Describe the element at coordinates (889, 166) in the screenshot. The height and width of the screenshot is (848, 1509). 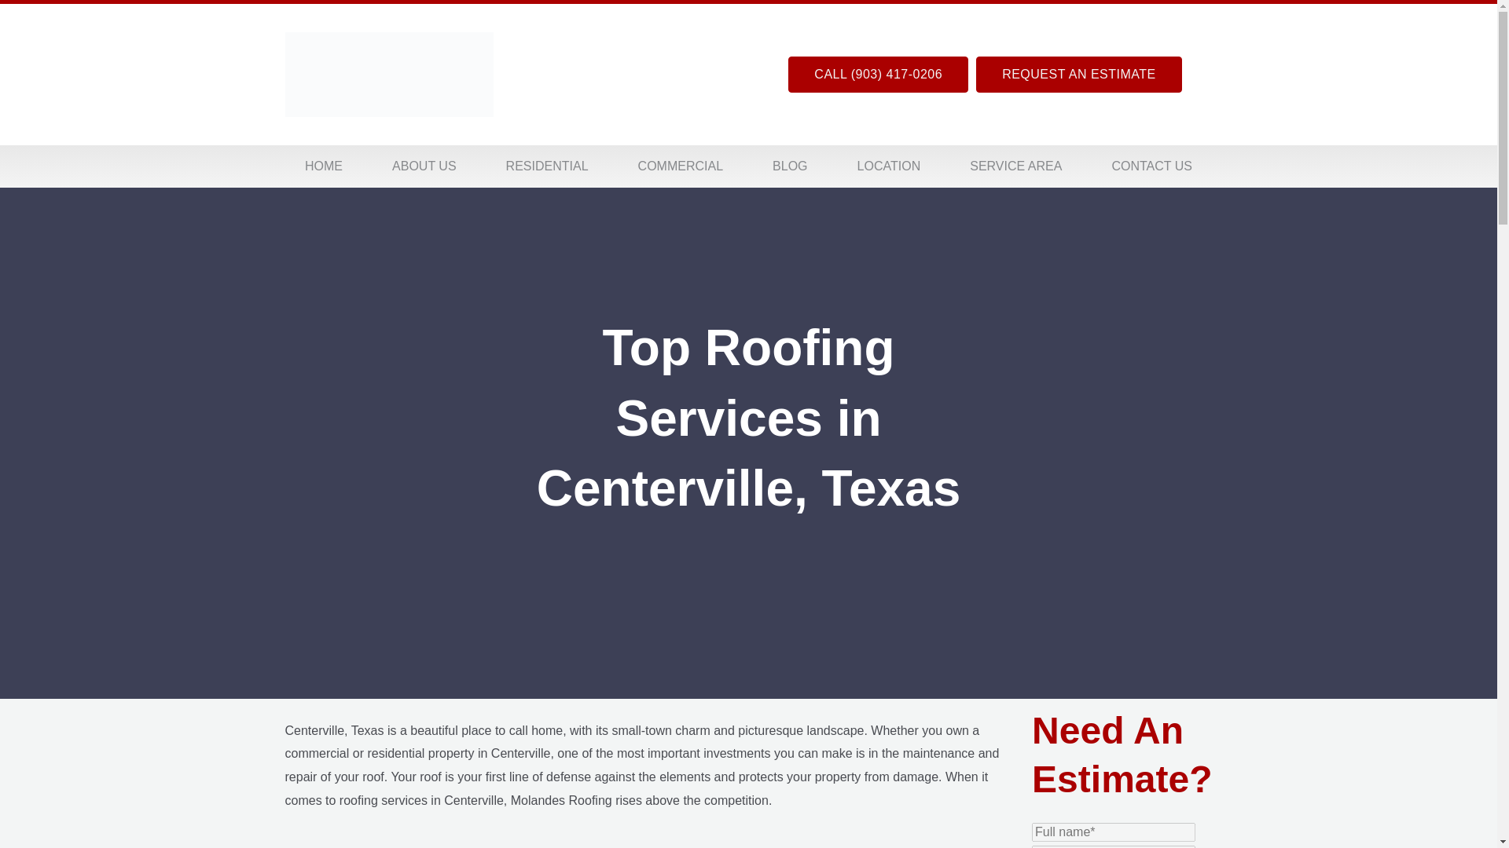
I see `LOCATION` at that location.